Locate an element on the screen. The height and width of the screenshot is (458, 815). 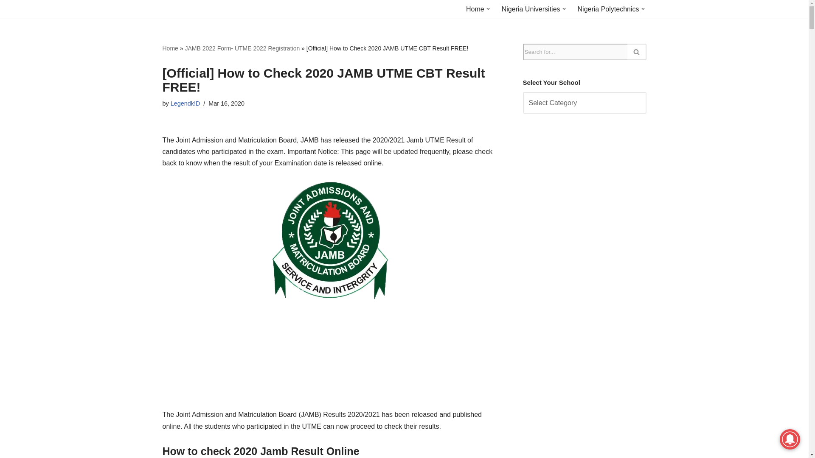
How to check 2020 Jamb Result Online is located at coordinates (329, 240).